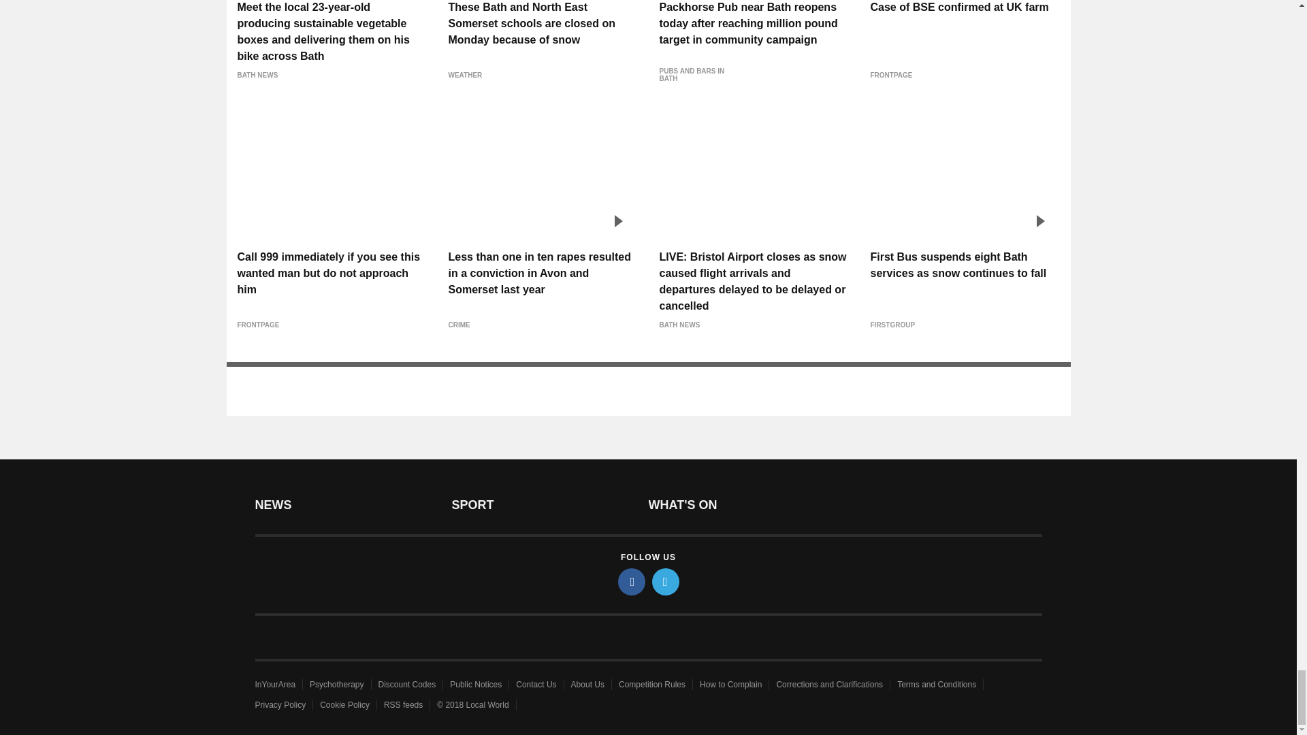 The width and height of the screenshot is (1307, 735). I want to click on twitter, so click(666, 581).